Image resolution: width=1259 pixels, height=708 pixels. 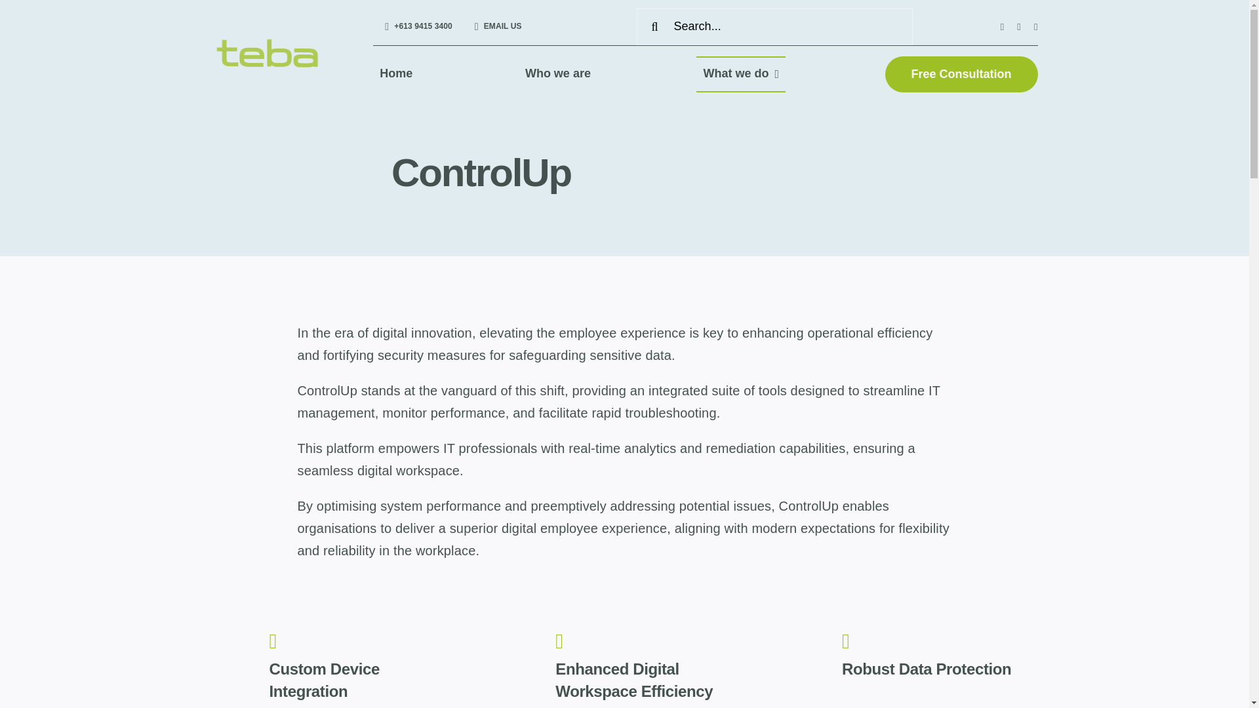 What do you see at coordinates (961, 75) in the screenshot?
I see `Free Consultation` at bounding box center [961, 75].